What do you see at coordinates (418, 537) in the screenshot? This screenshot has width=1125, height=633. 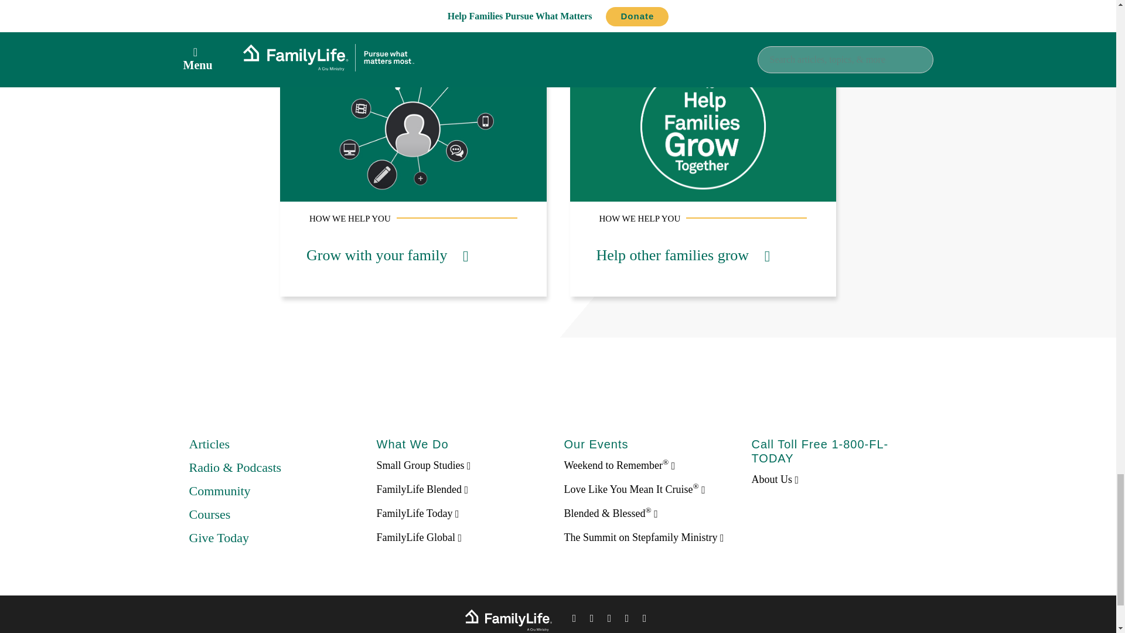 I see `FamilyLife Global` at bounding box center [418, 537].